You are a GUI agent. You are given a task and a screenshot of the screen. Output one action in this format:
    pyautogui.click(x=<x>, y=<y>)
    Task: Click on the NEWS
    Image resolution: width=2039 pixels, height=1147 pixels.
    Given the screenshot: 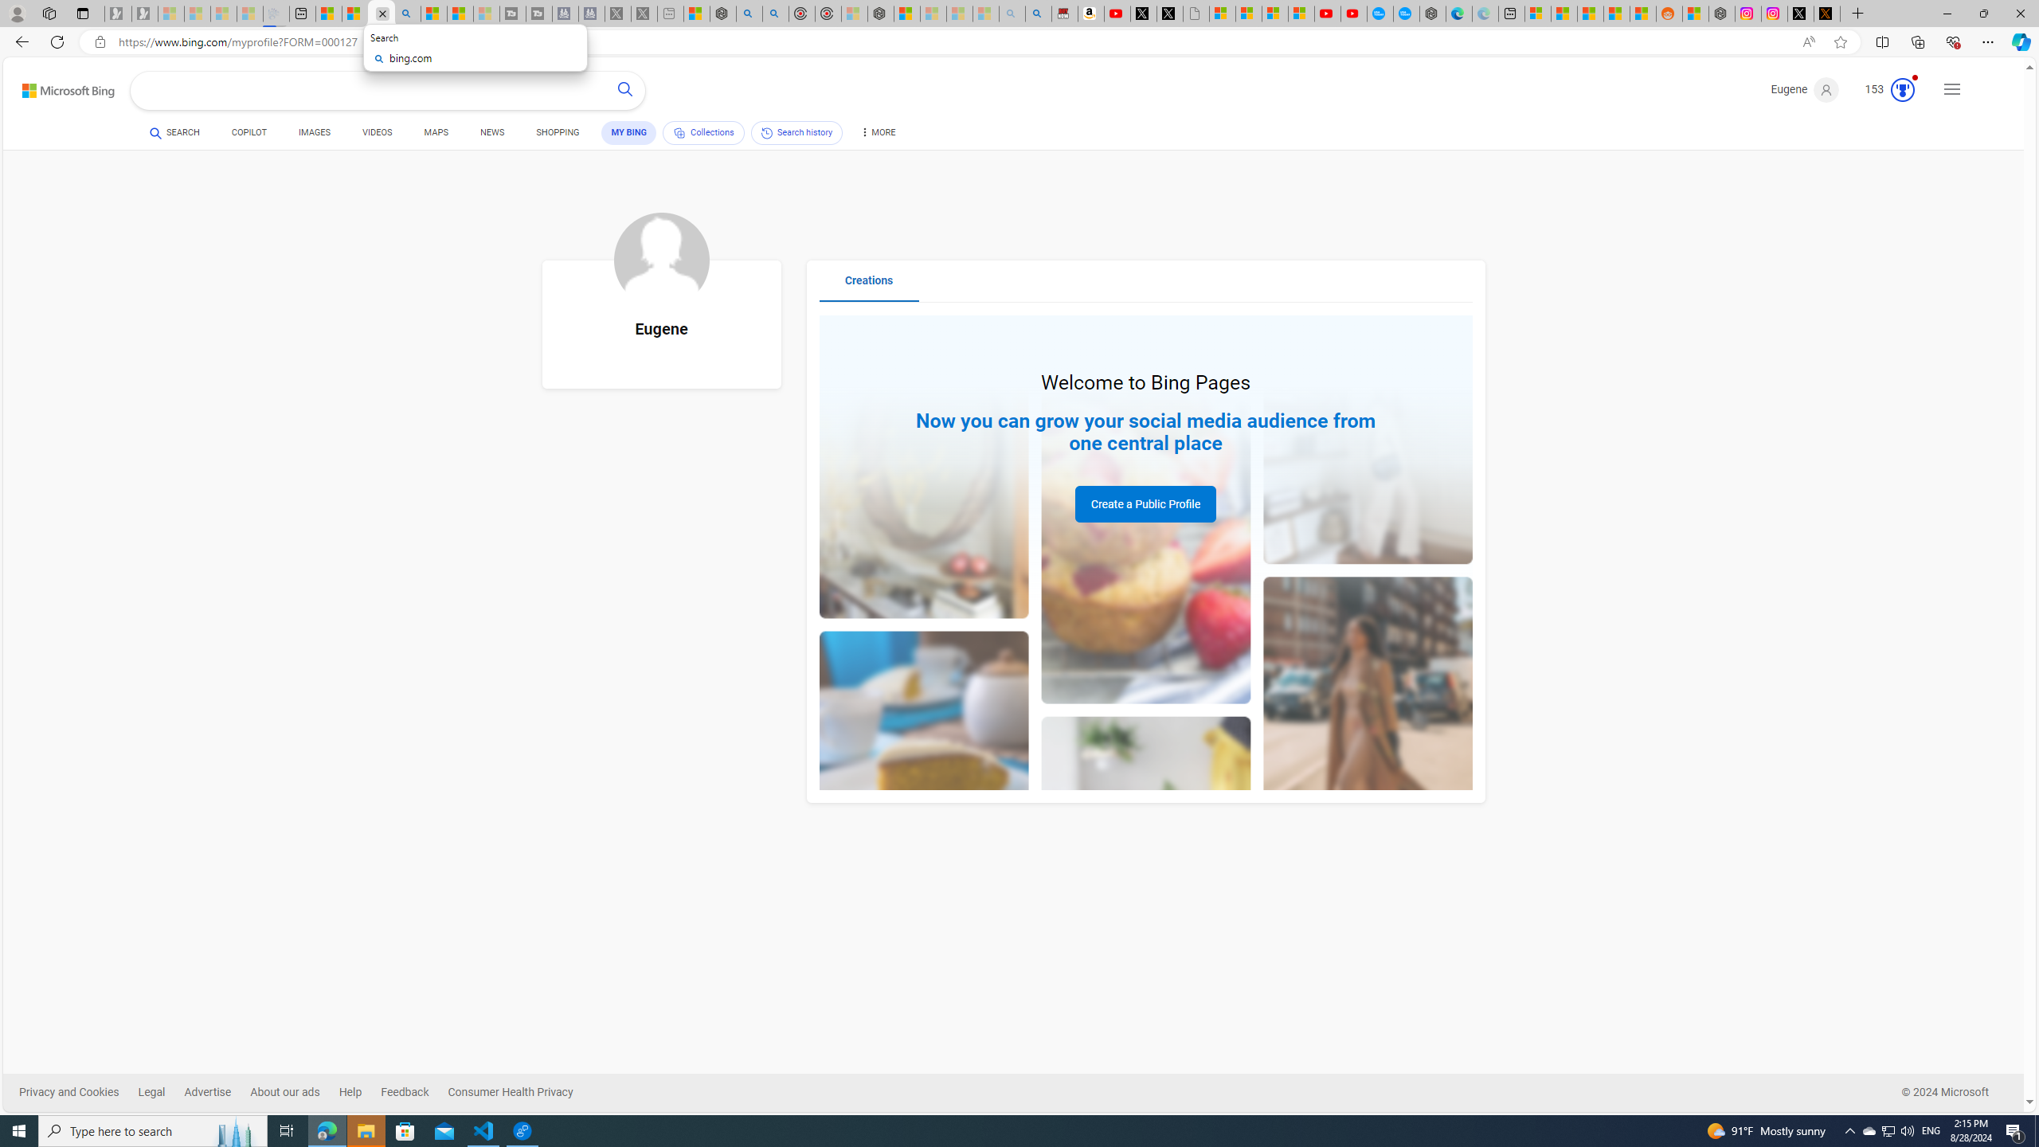 What is the action you would take?
    pyautogui.click(x=491, y=132)
    